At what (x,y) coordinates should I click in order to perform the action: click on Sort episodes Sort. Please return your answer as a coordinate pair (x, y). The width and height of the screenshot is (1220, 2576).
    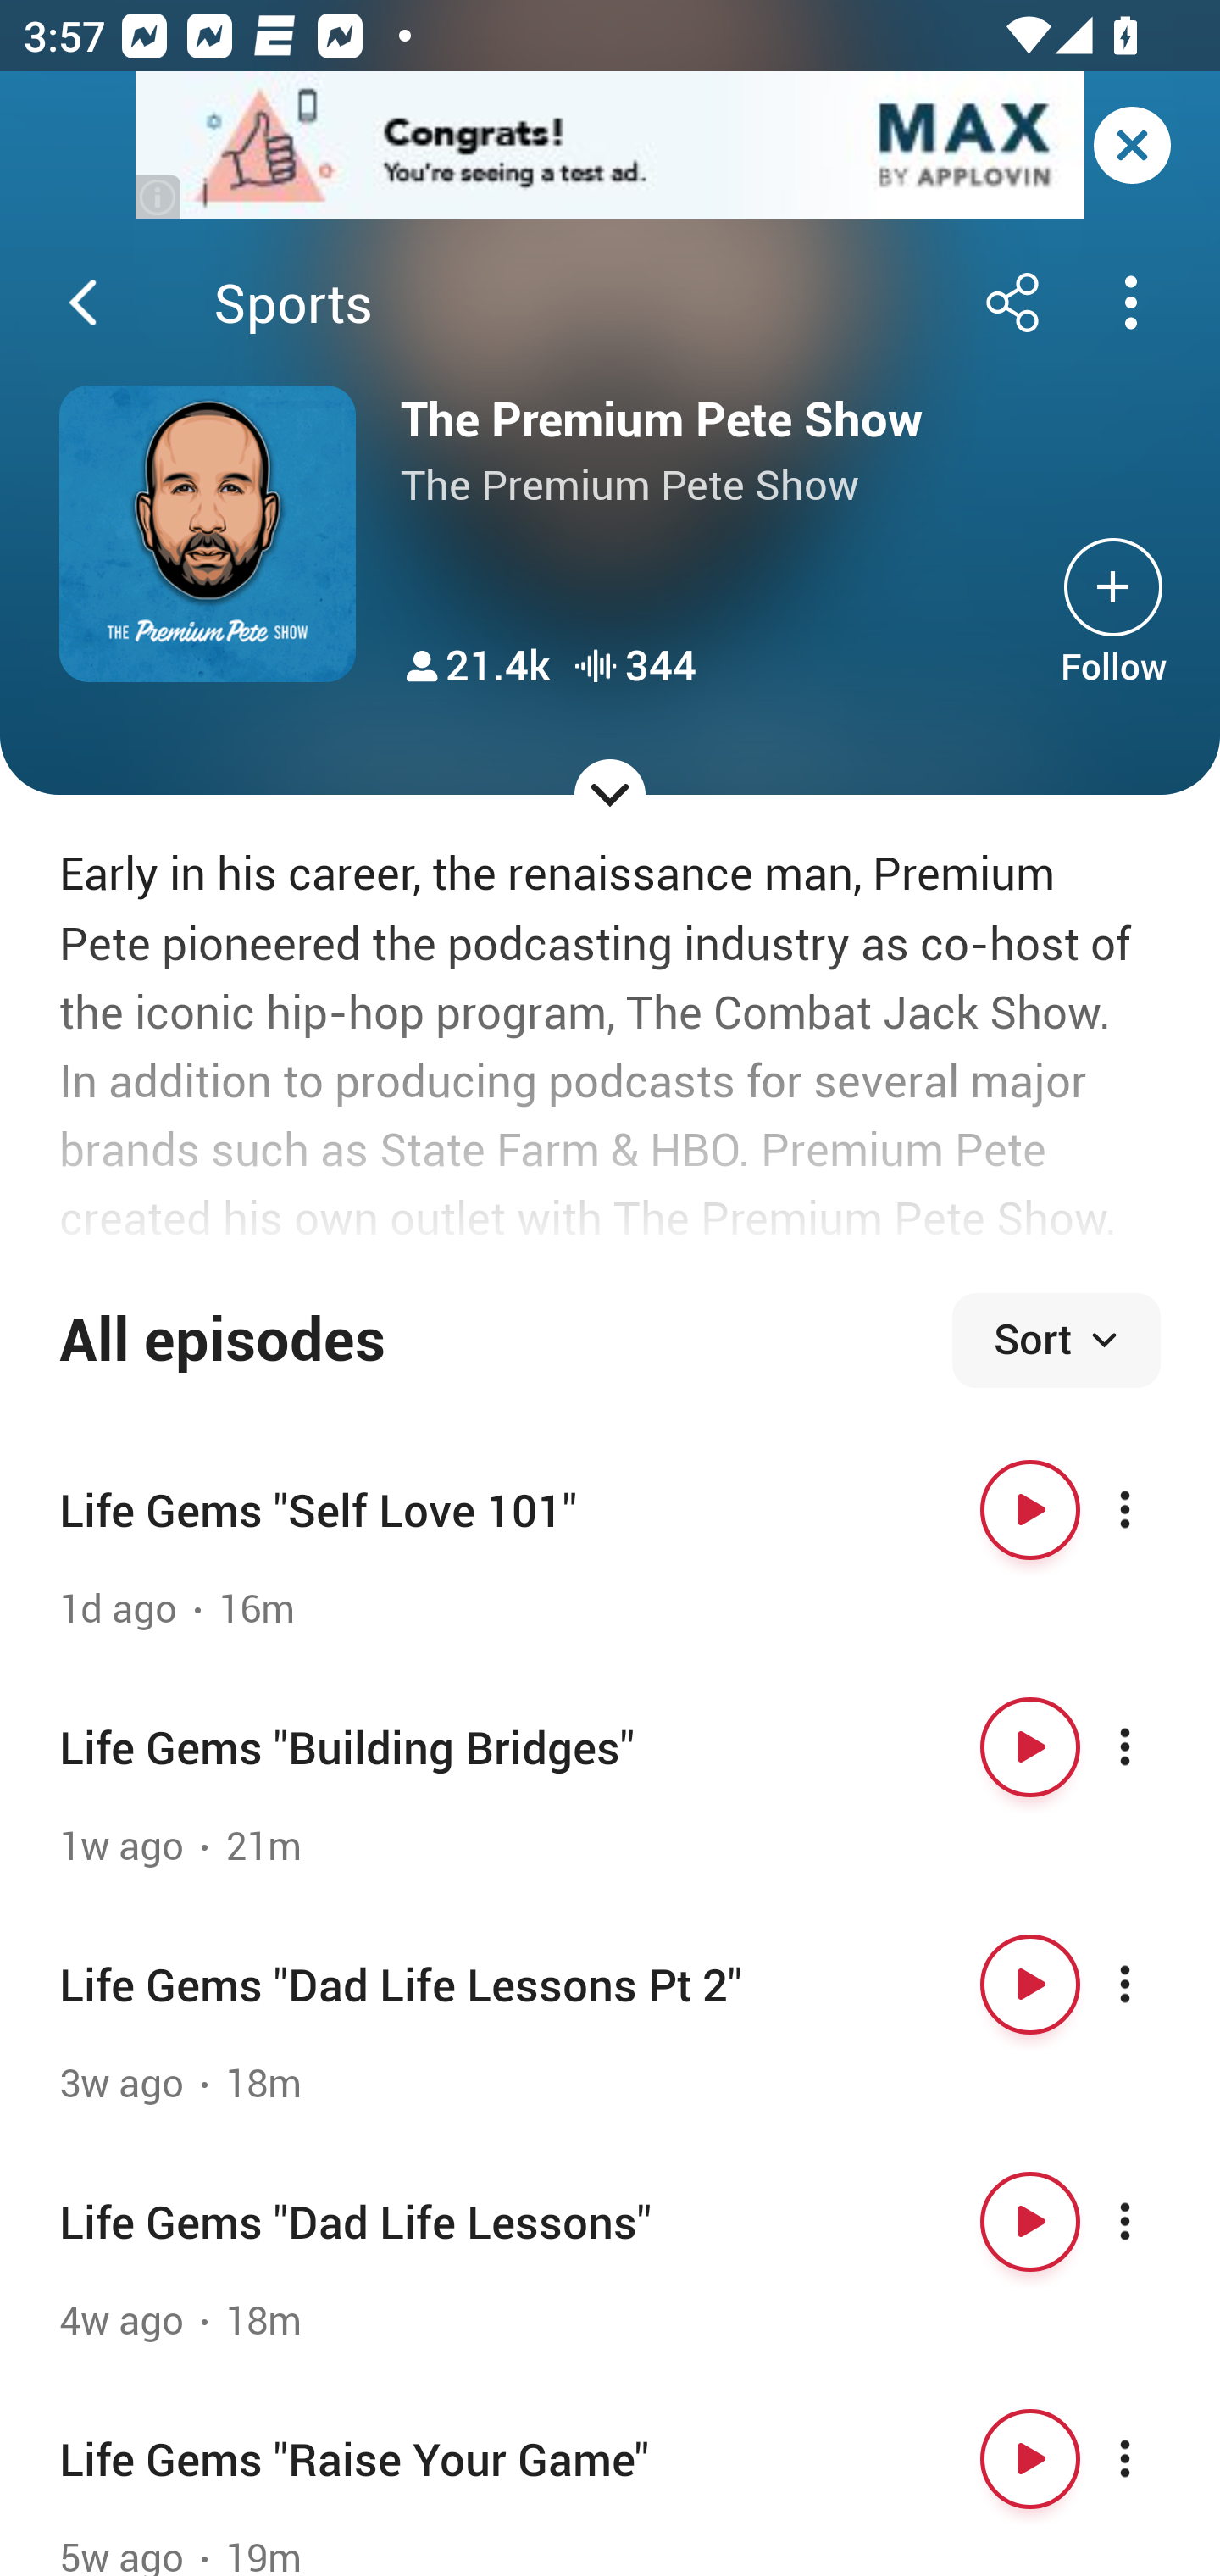
    Looking at the image, I should click on (1056, 1341).